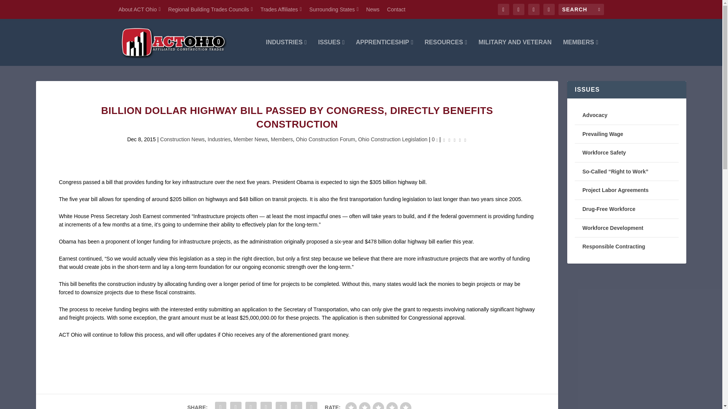 Image resolution: width=728 pixels, height=409 pixels. I want to click on Search for:, so click(581, 9).